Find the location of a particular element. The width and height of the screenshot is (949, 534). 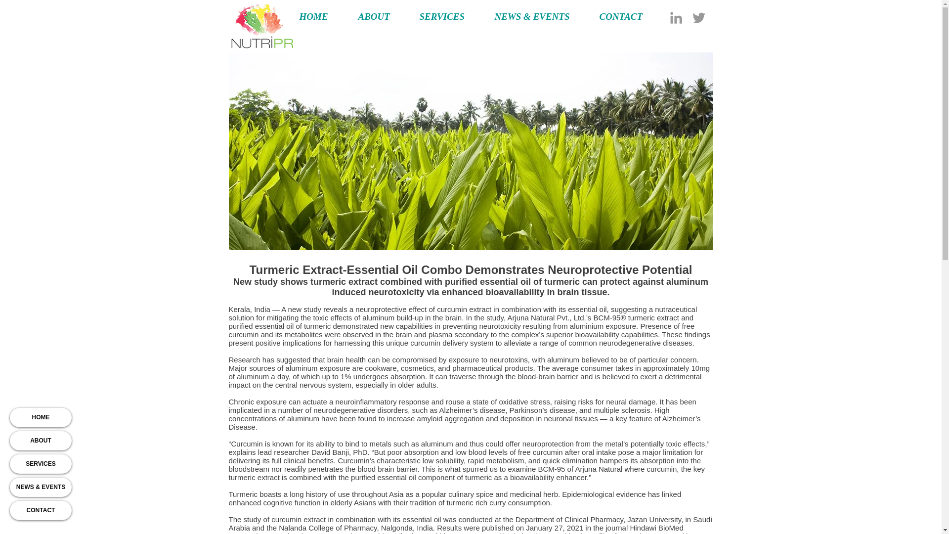

SERVICES is located at coordinates (450, 16).